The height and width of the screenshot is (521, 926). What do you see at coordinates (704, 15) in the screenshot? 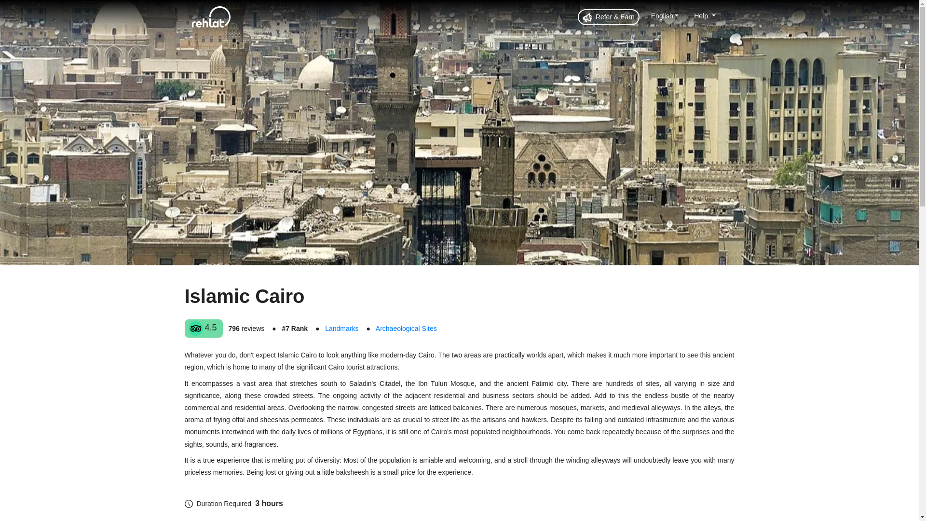
I see `Help` at bounding box center [704, 15].